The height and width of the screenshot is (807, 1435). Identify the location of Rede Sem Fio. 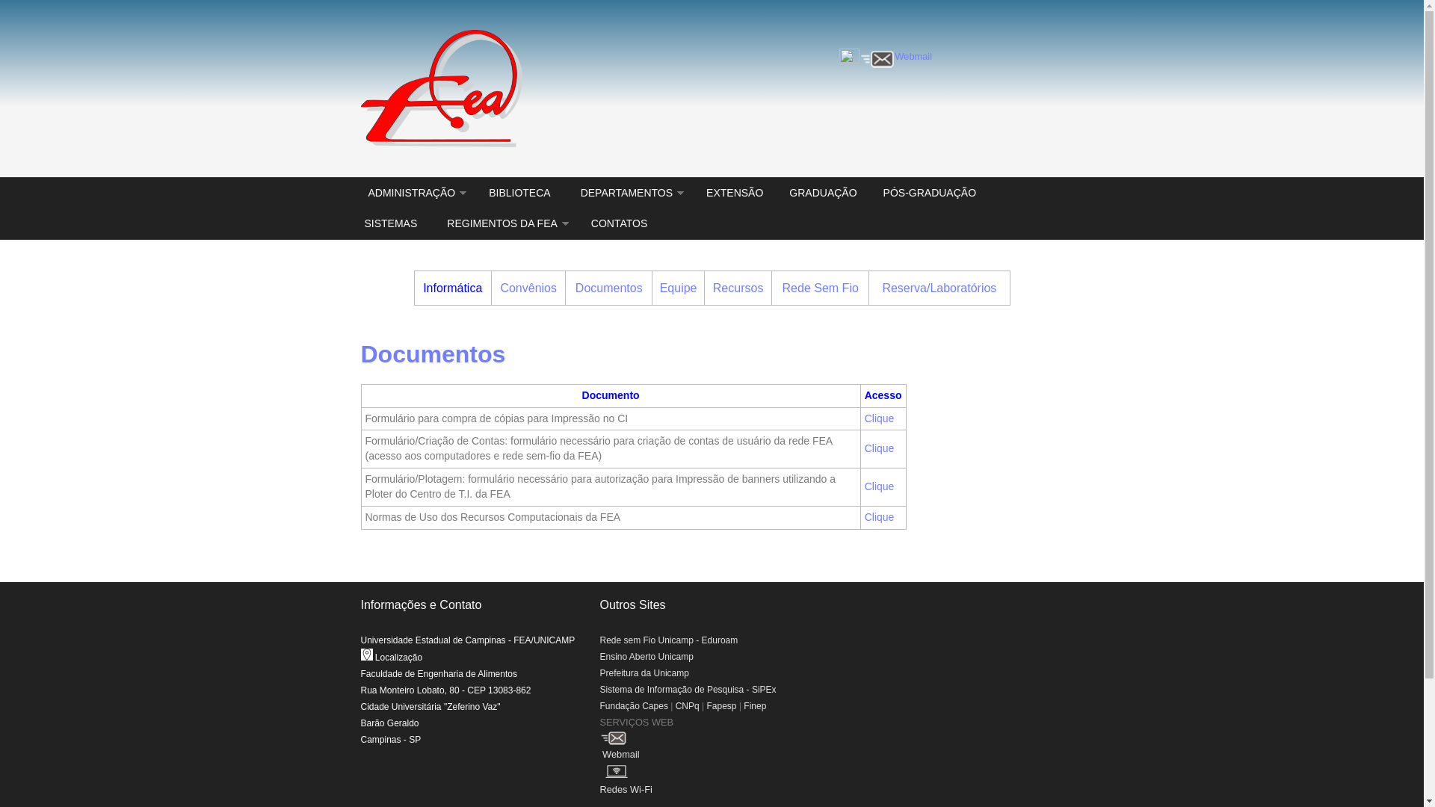
(821, 288).